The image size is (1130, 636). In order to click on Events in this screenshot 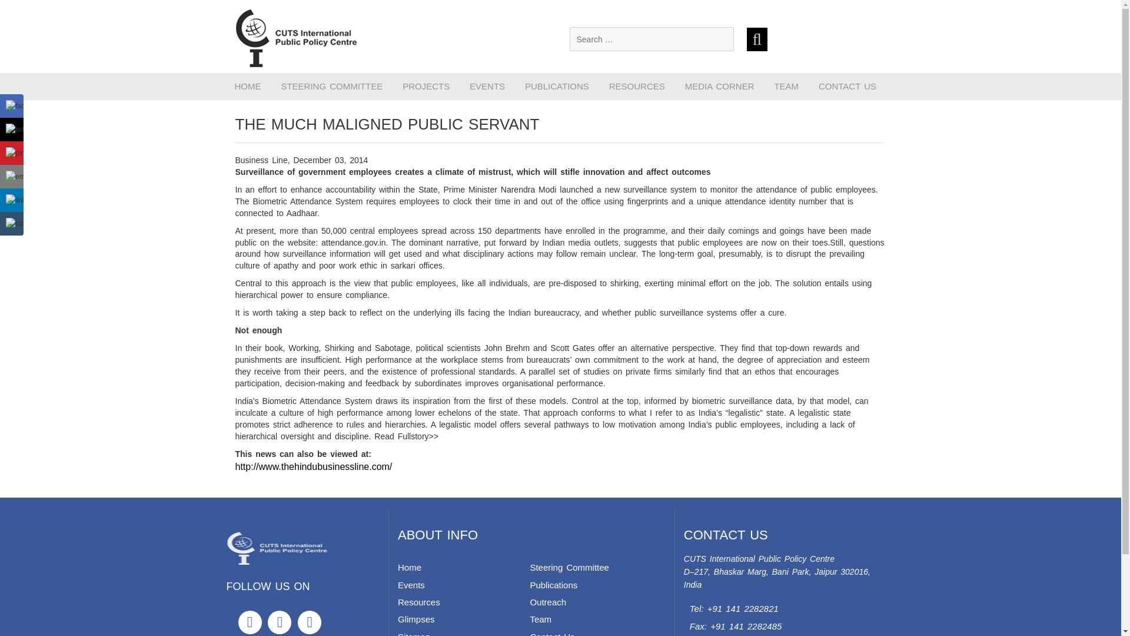, I will do `click(411, 585)`.